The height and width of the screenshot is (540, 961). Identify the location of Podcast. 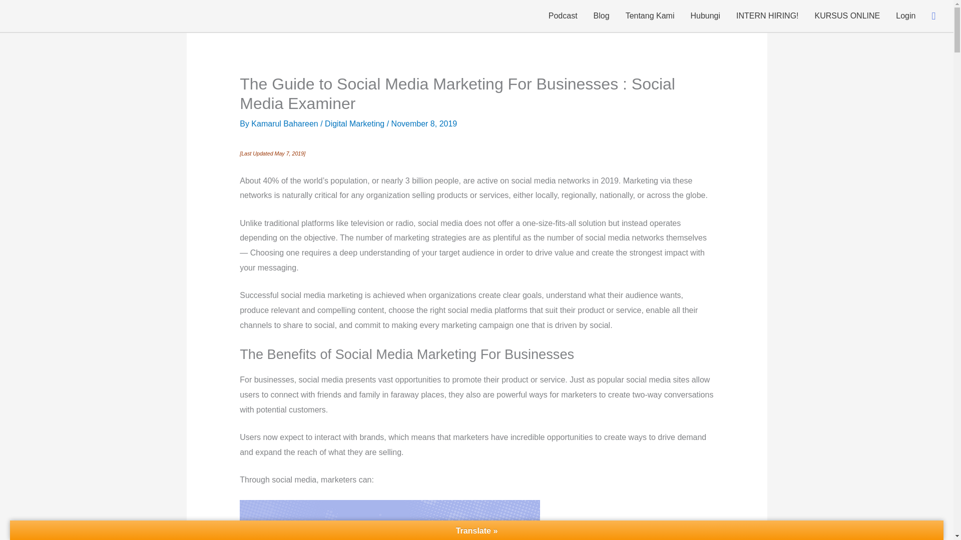
(563, 16).